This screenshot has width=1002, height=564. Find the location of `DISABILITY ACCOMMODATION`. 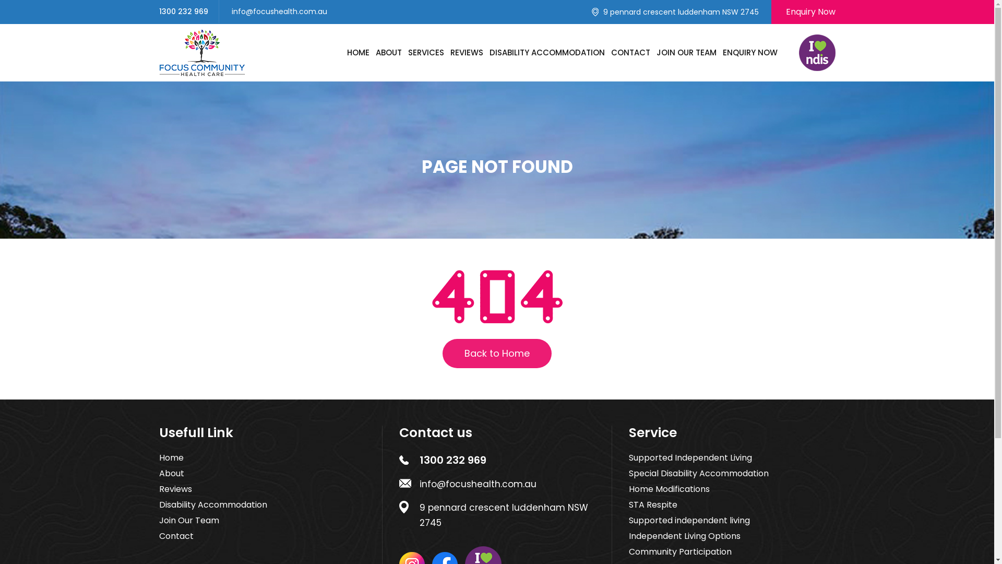

DISABILITY ACCOMMODATION is located at coordinates (547, 52).